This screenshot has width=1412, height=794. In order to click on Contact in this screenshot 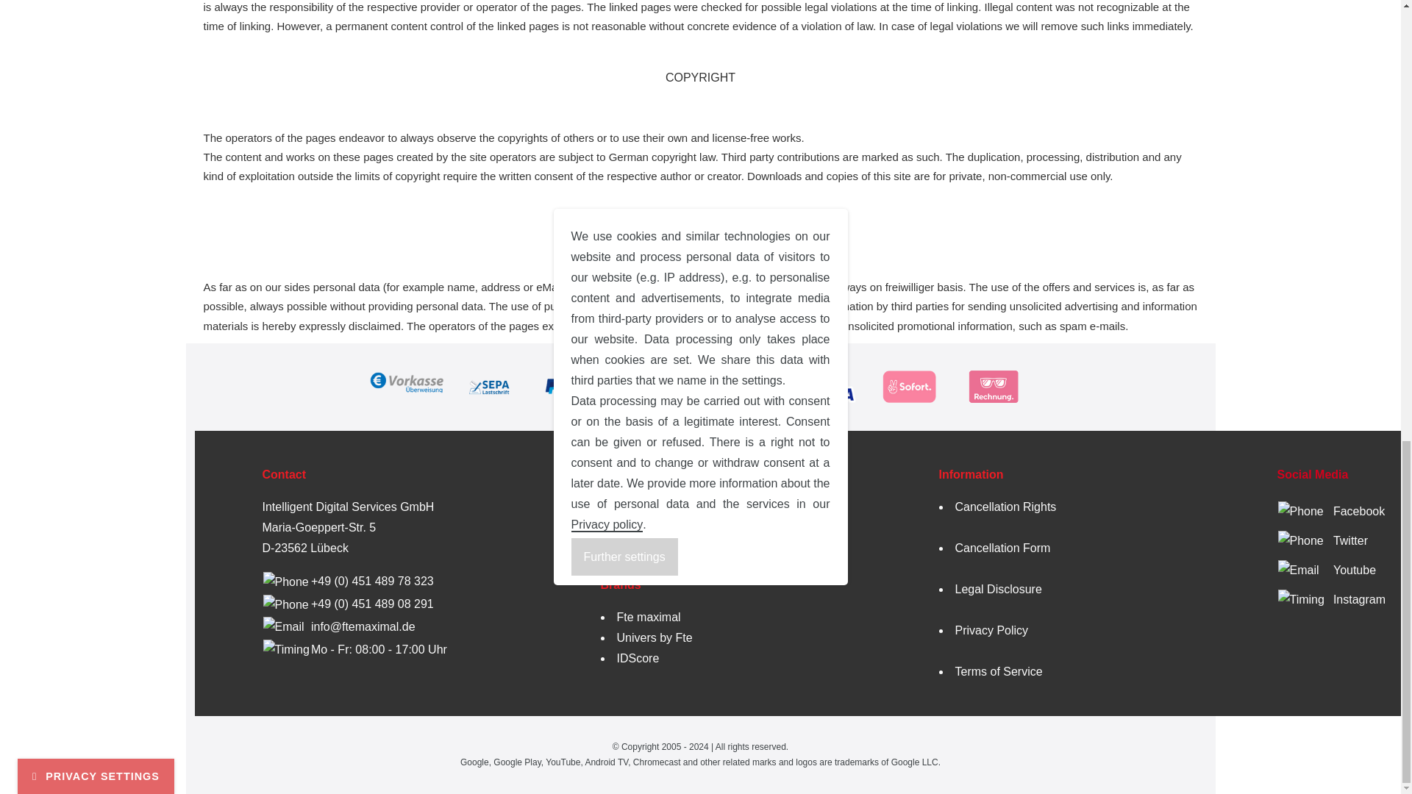, I will do `click(621, 507)`.